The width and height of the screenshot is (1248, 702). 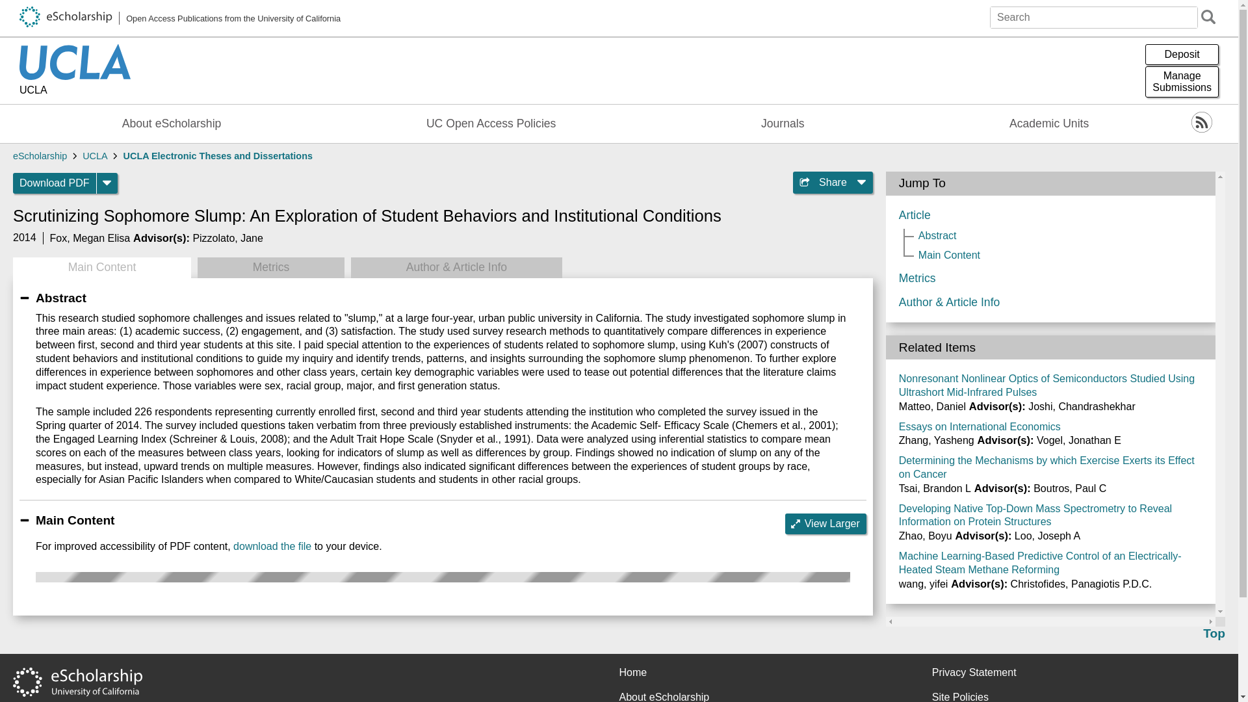 What do you see at coordinates (1182, 82) in the screenshot?
I see `UCLA` at bounding box center [1182, 82].